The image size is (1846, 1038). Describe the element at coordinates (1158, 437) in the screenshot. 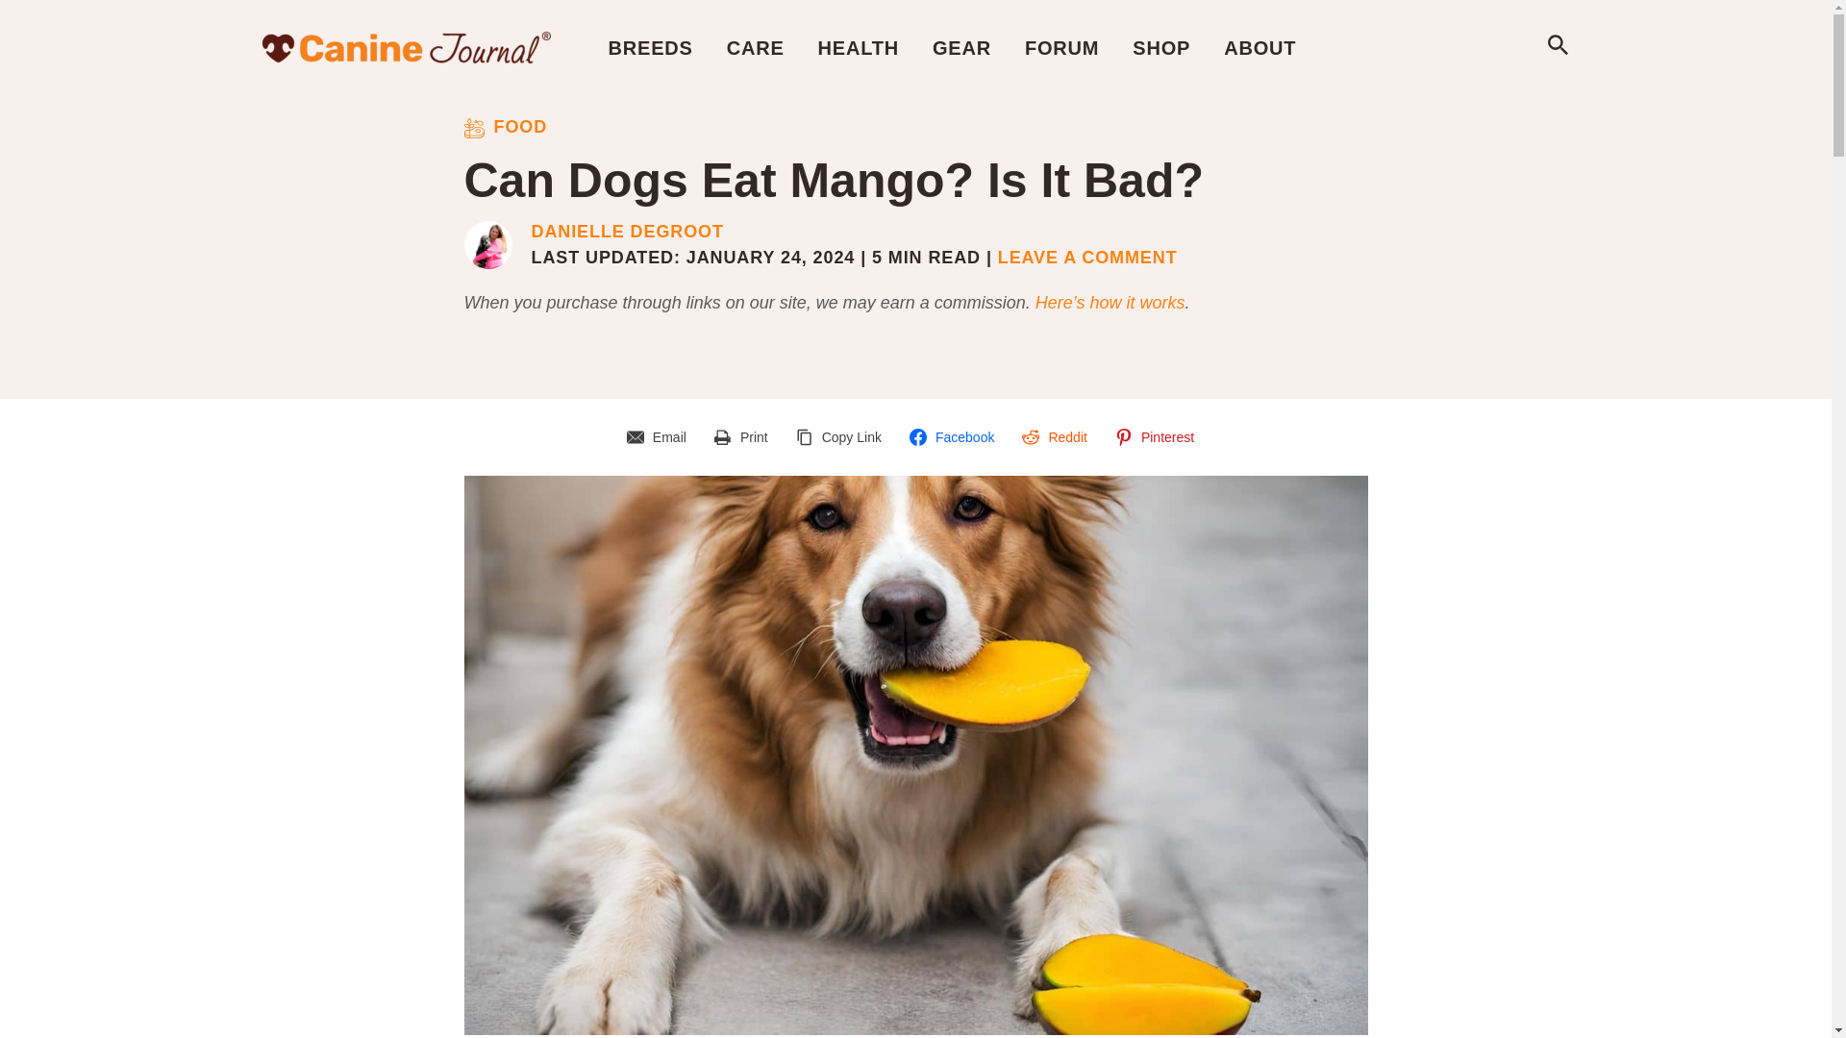

I see `Share on Pinterest` at that location.